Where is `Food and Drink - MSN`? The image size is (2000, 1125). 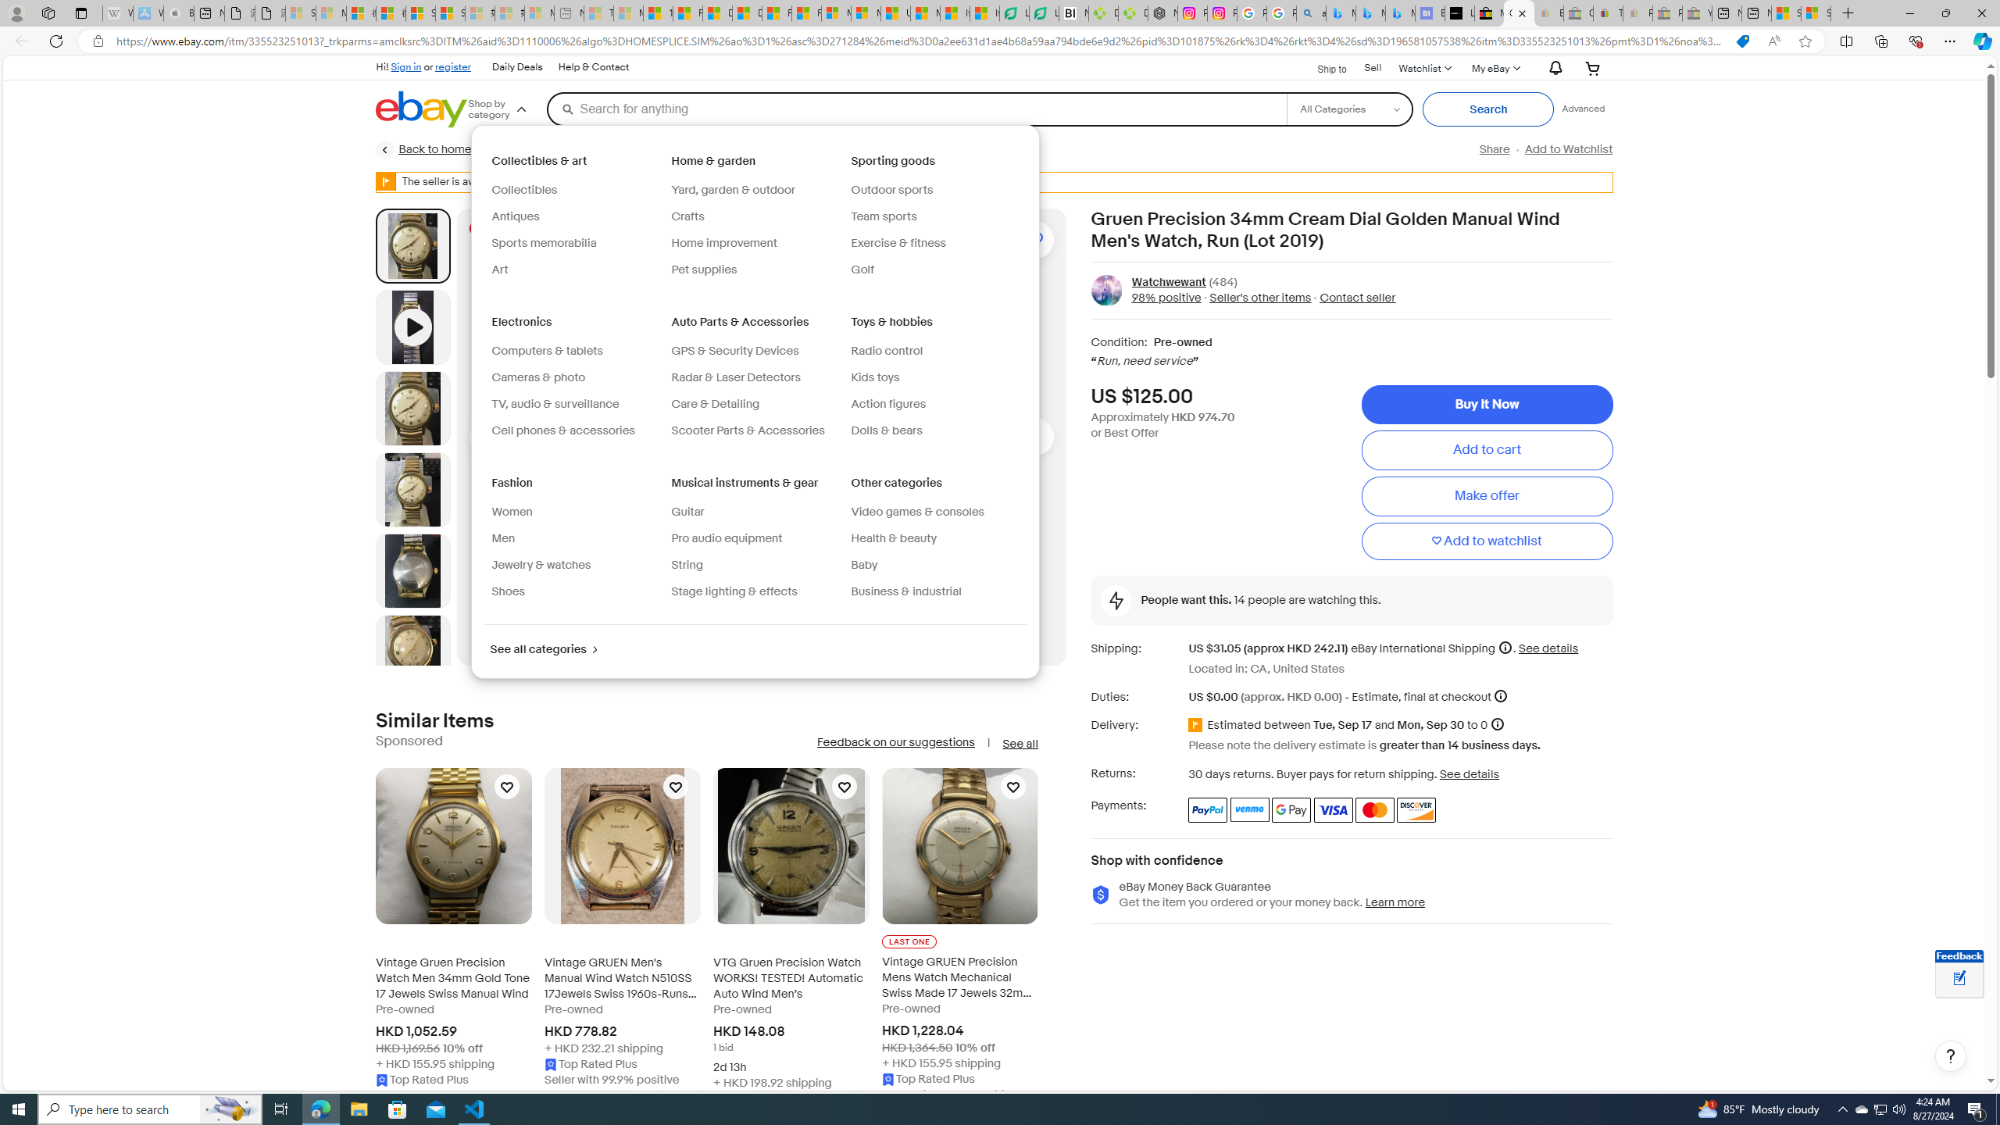
Food and Drink - MSN is located at coordinates (687, 13).